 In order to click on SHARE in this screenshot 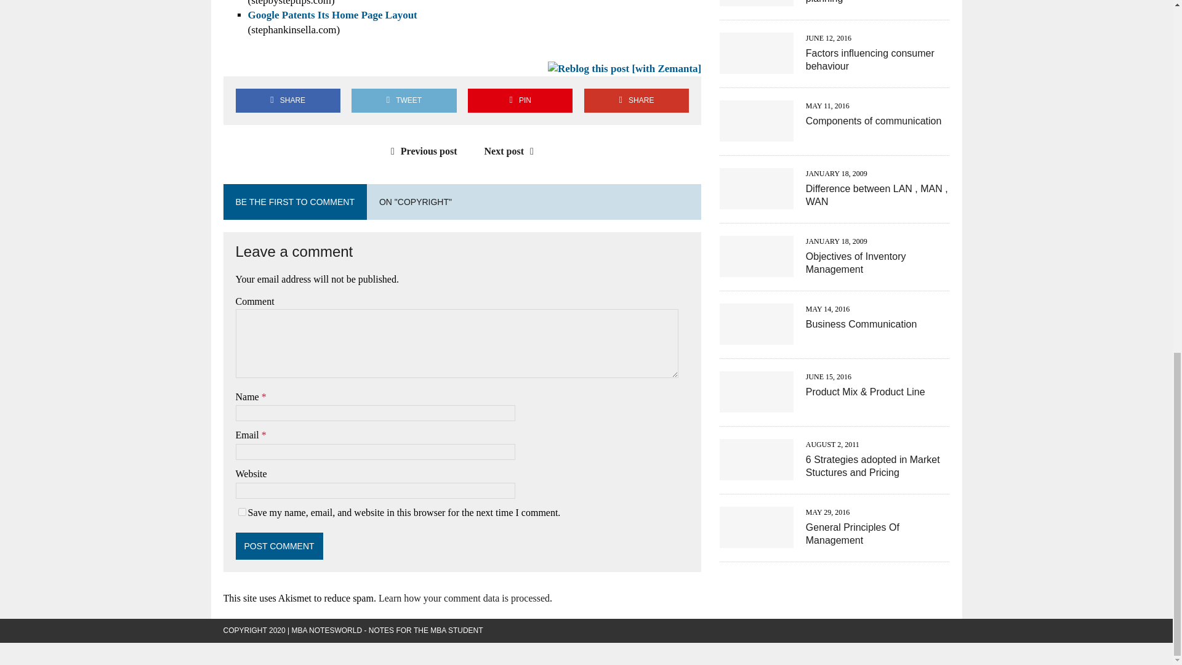, I will do `click(287, 100)`.